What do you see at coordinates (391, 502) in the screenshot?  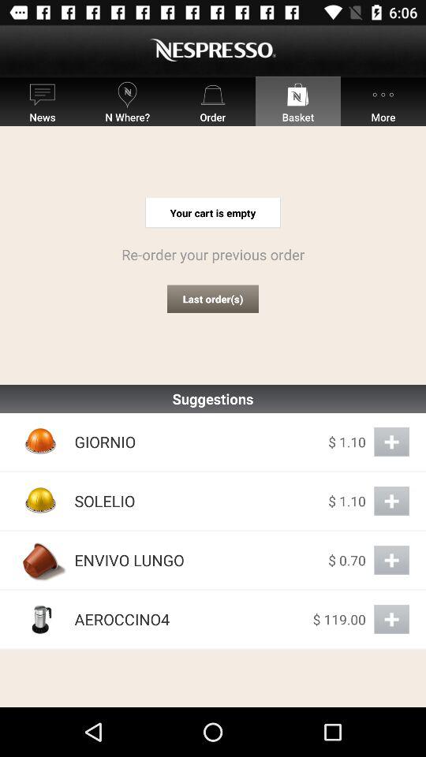 I see `add this to basket` at bounding box center [391, 502].